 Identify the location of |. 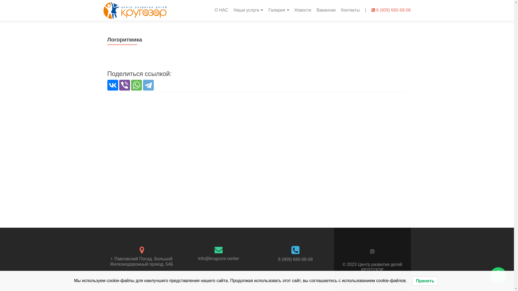
(366, 10).